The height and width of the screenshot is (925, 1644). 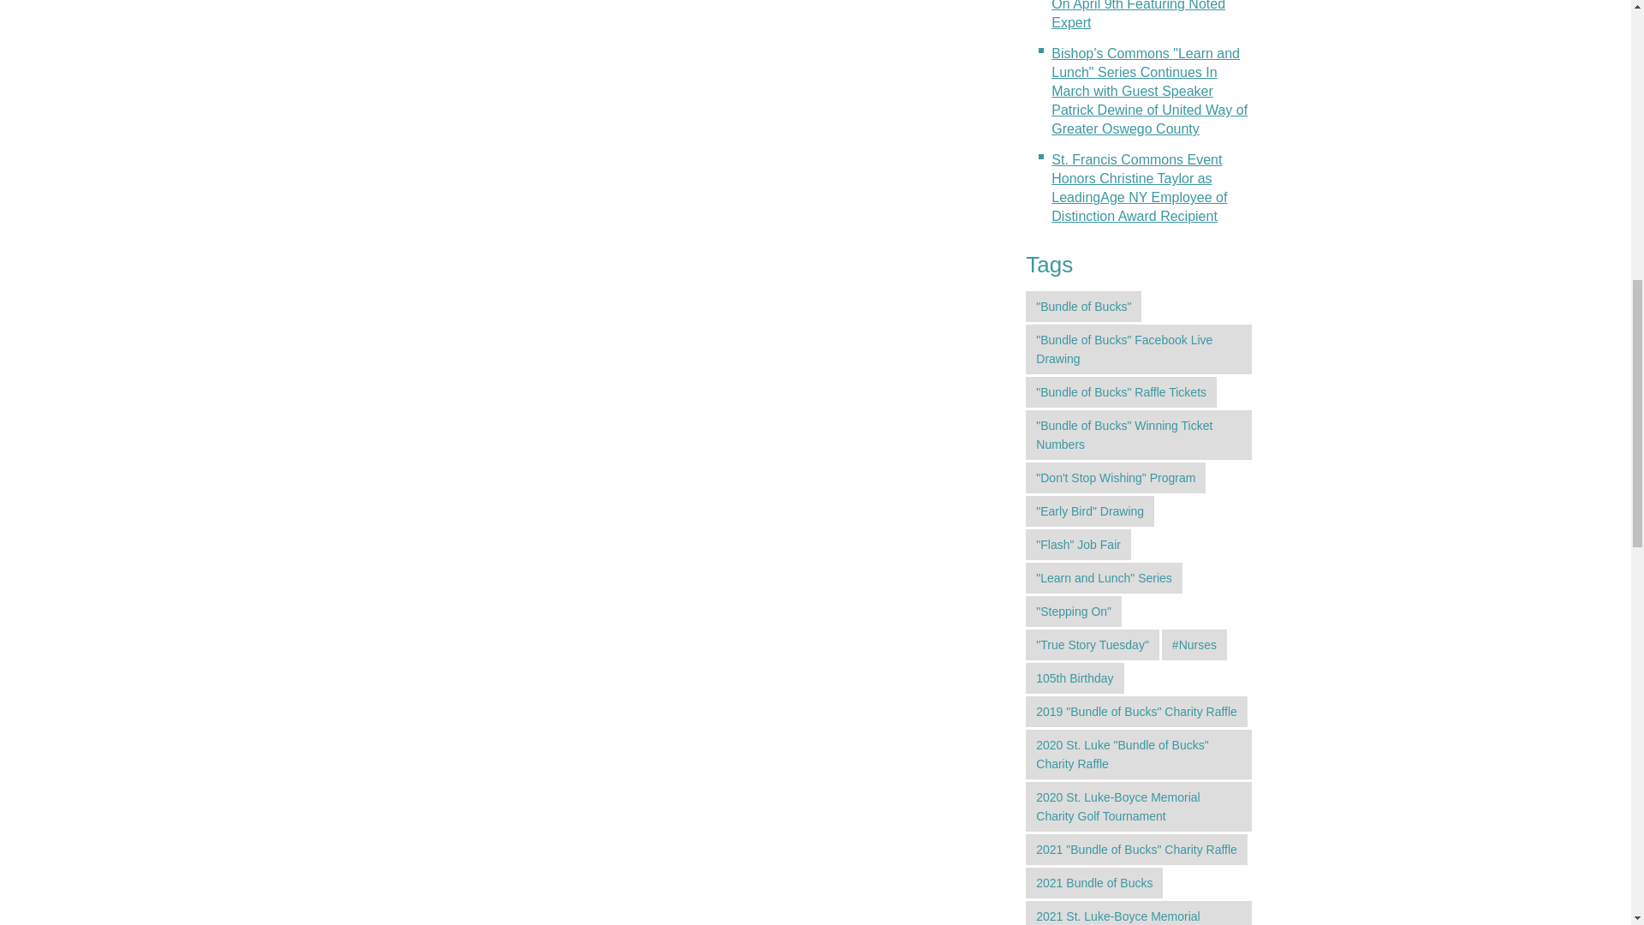 I want to click on "Bundle of Bucks" Winning Ticket Numbers, so click(x=1139, y=435).